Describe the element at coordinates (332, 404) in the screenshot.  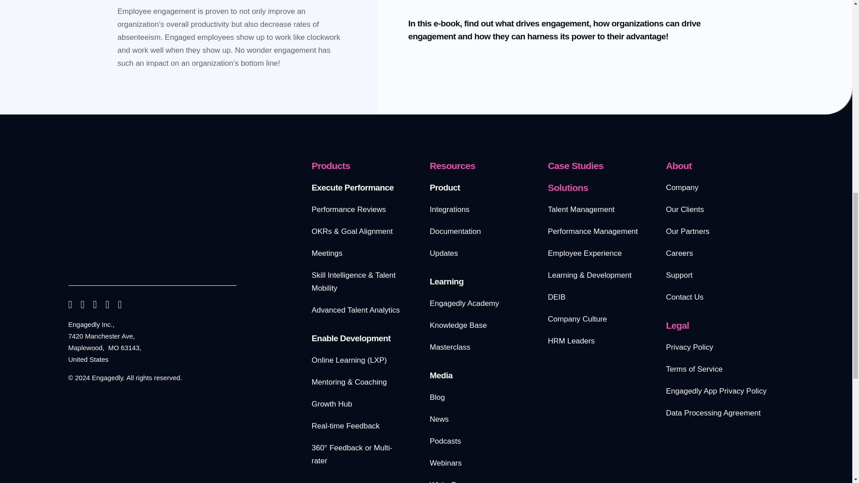
I see `Growth Hub` at that location.